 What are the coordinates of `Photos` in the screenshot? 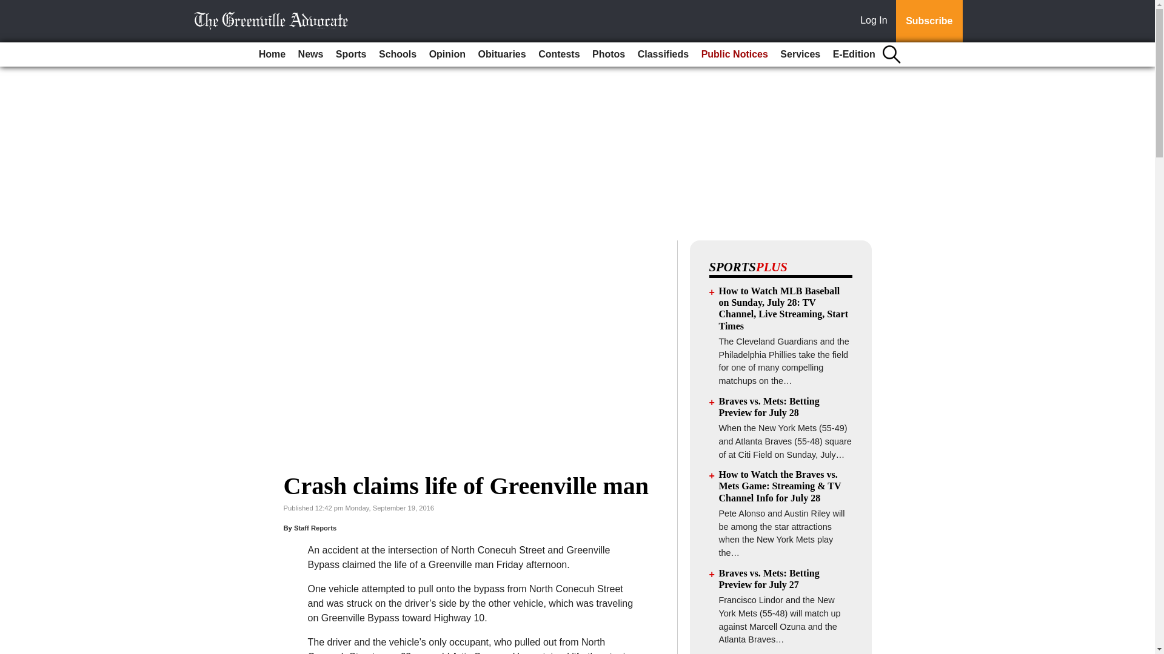 It's located at (609, 54).